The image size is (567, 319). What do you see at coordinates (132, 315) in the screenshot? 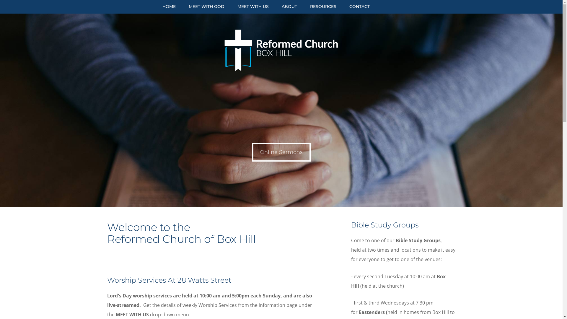
I see `MEET WITH US` at bounding box center [132, 315].